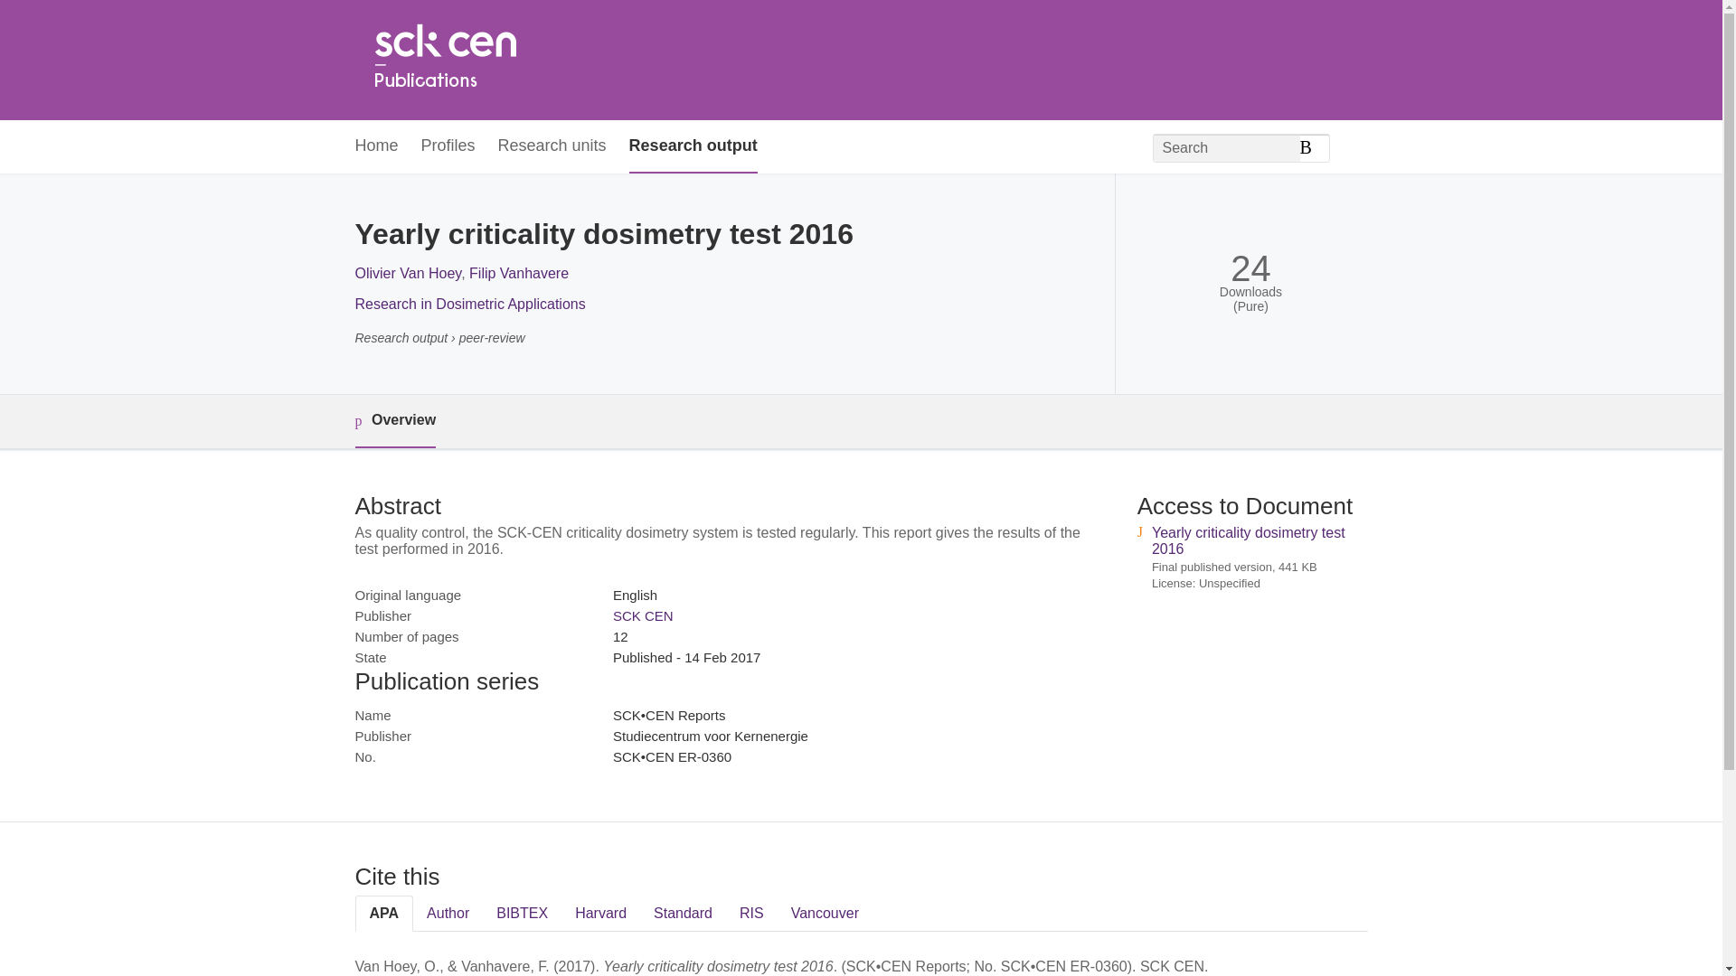 Image resolution: width=1736 pixels, height=976 pixels. I want to click on SCK CEN, so click(642, 615).